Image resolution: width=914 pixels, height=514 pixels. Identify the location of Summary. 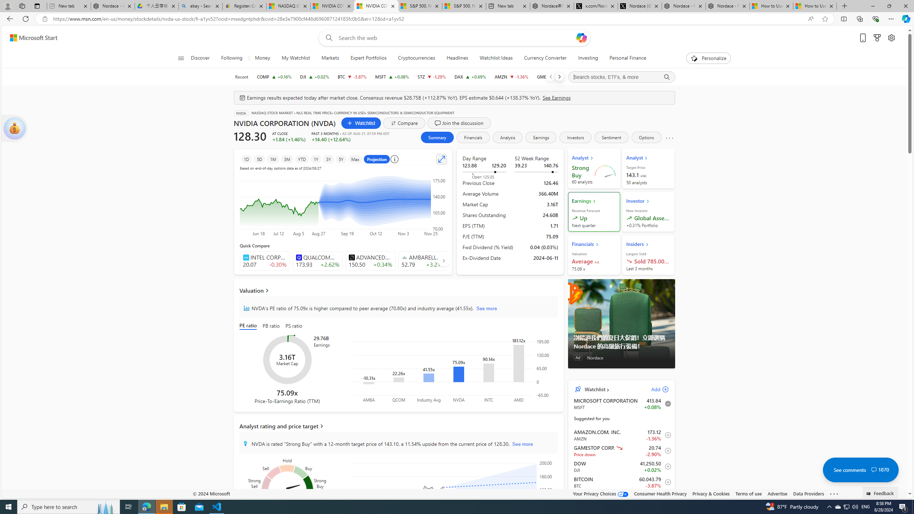
(437, 137).